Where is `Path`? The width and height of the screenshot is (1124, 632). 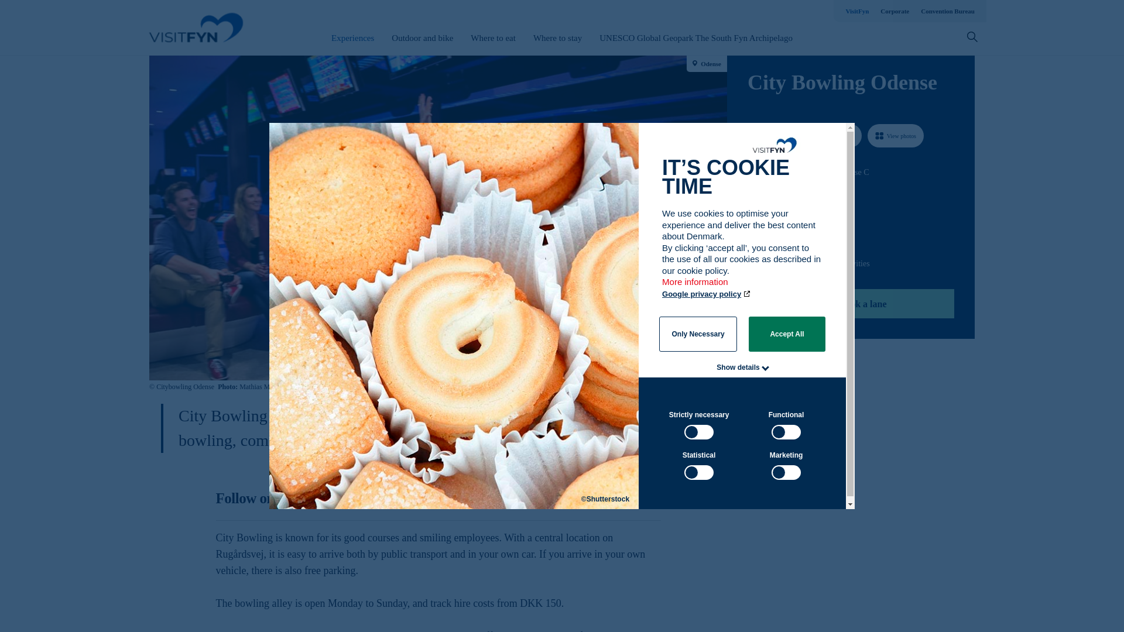 Path is located at coordinates (752, 193).